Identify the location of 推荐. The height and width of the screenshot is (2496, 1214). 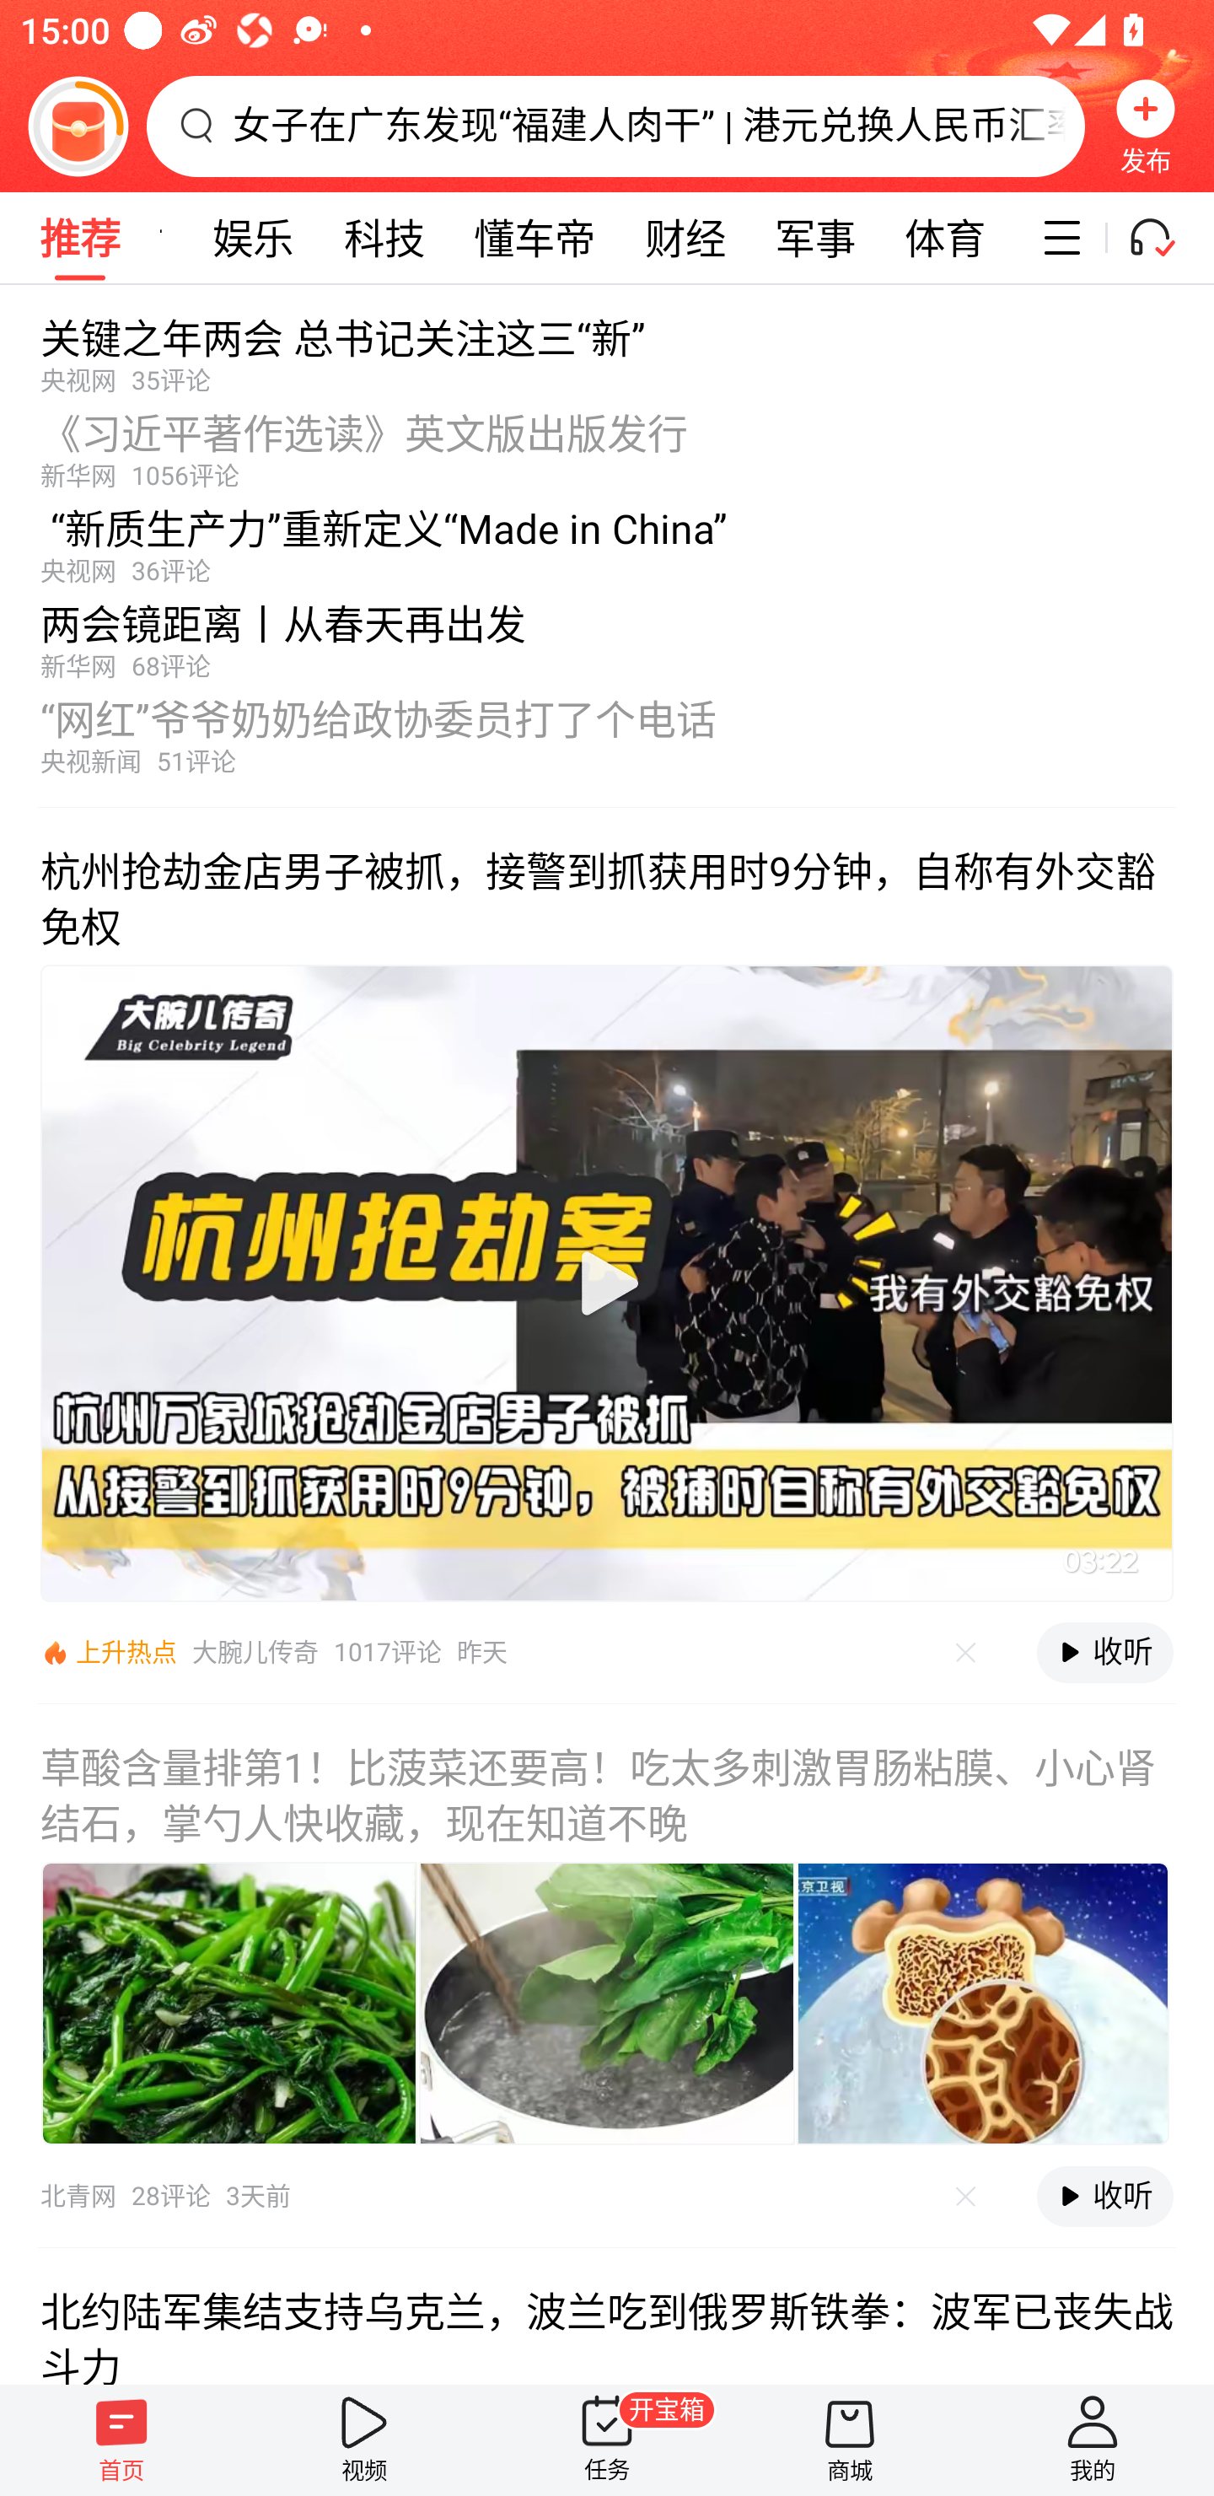
(79, 238).